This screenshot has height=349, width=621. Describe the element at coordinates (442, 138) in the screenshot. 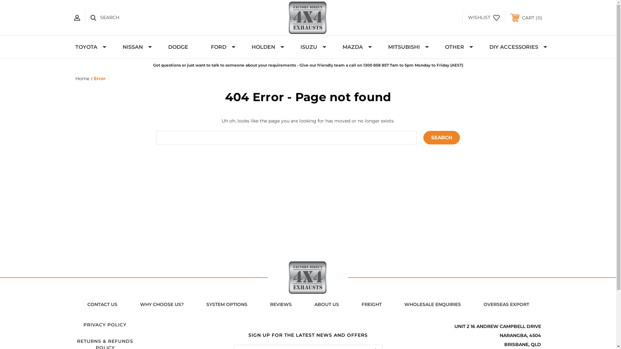

I see `Search` at that location.